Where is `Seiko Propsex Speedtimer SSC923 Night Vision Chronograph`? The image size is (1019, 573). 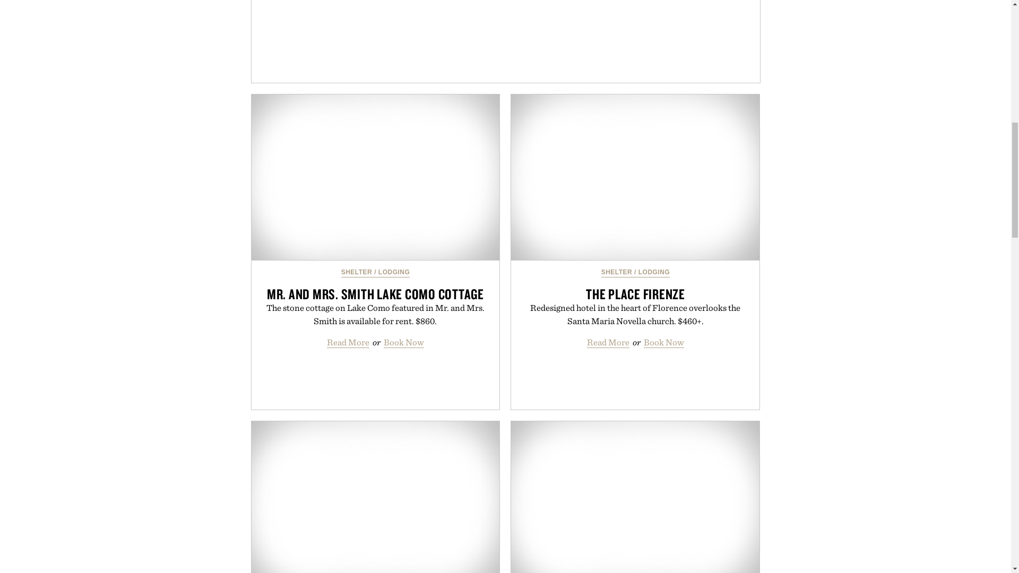
Seiko Propsex Speedtimer SSC923 Night Vision Chronograph is located at coordinates (376, 497).